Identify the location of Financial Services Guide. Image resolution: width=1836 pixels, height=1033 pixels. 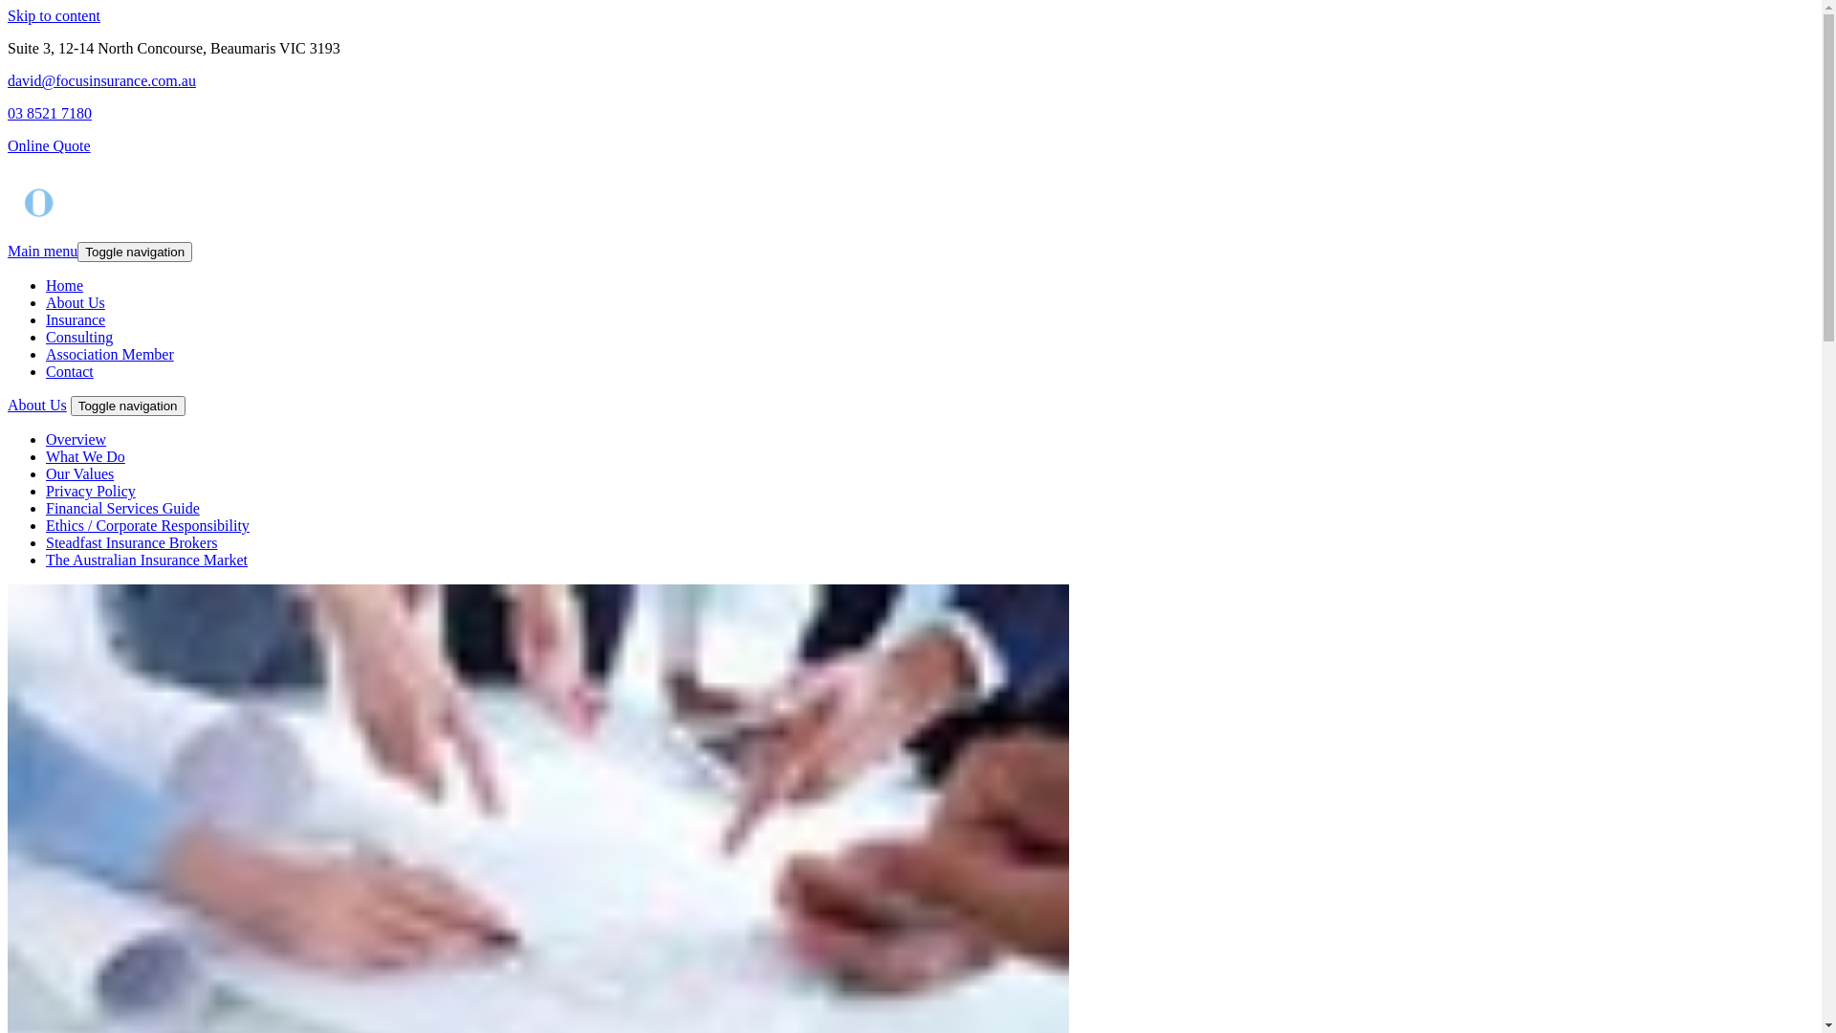
(122, 509).